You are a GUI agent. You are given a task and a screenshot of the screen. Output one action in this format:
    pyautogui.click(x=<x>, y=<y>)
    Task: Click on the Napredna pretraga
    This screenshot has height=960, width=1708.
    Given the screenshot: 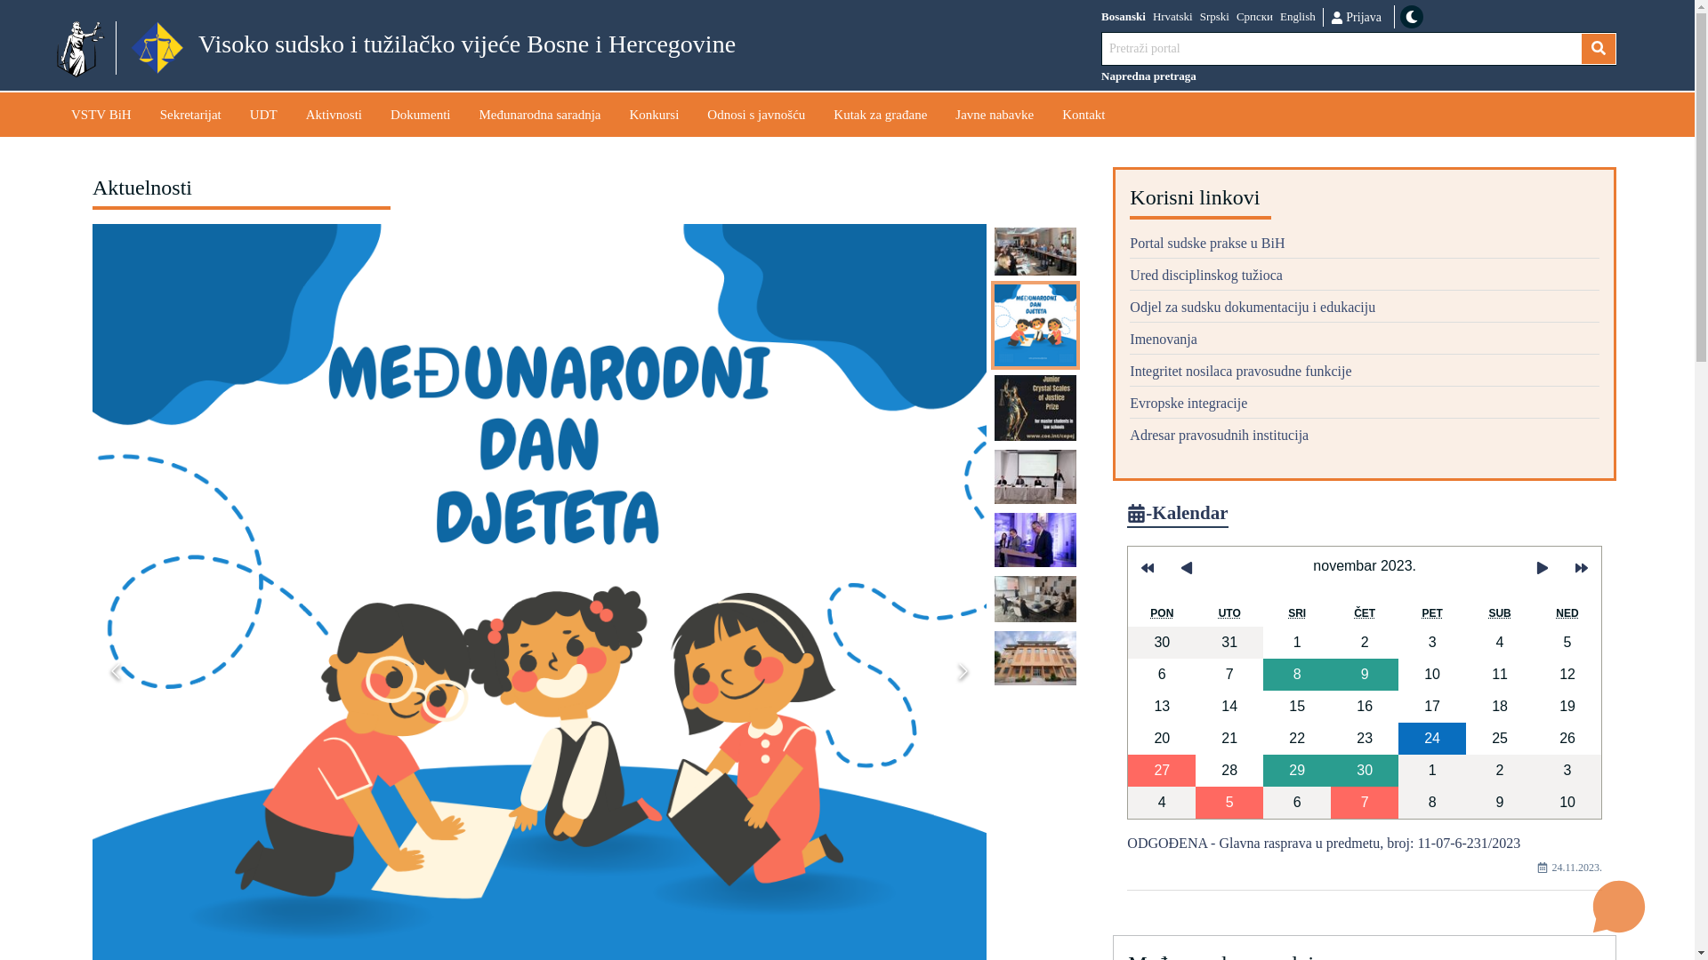 What is the action you would take?
    pyautogui.click(x=1359, y=76)
    